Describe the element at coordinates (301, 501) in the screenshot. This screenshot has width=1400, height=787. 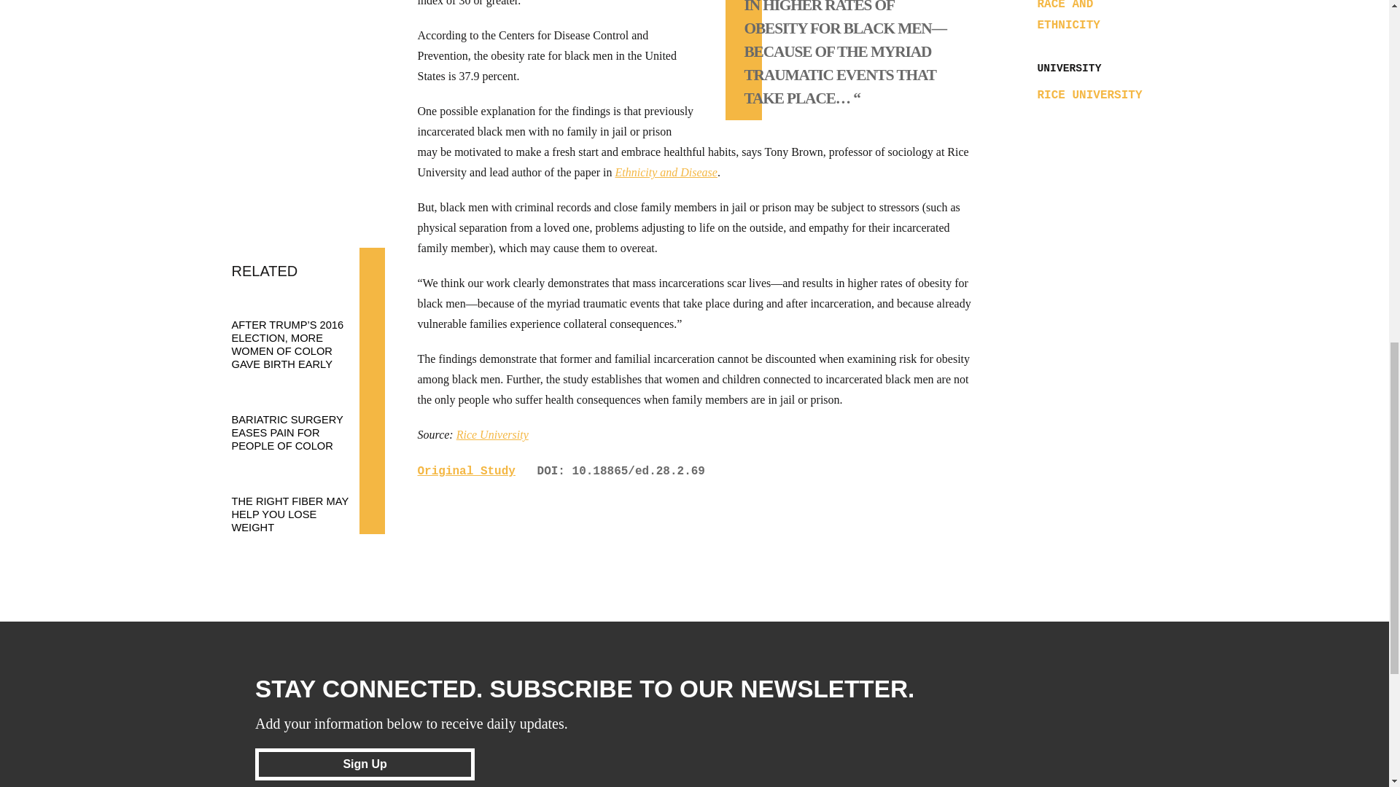
I see `The right fiber may help you lose weight` at that location.